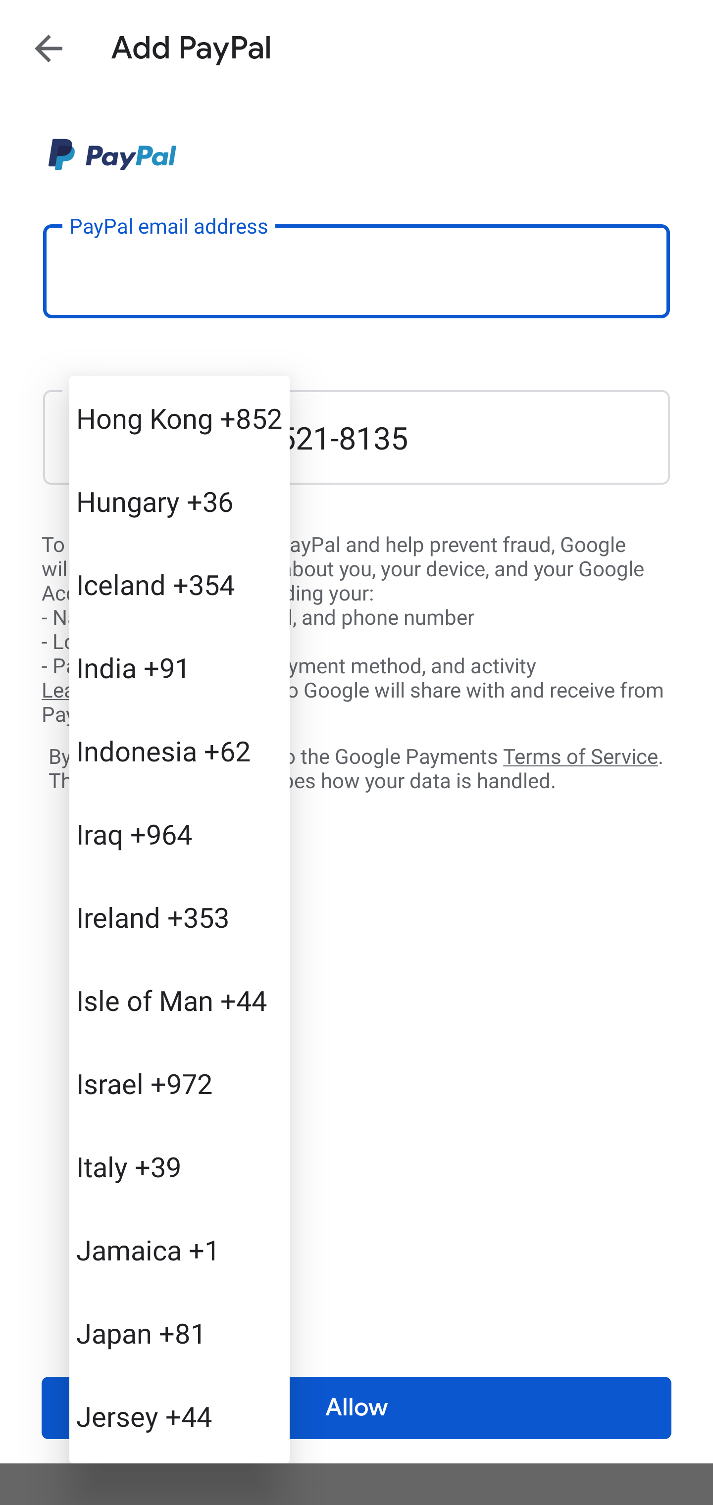 The width and height of the screenshot is (713, 1505). Describe the element at coordinates (179, 1333) in the screenshot. I see `Japan +81` at that location.